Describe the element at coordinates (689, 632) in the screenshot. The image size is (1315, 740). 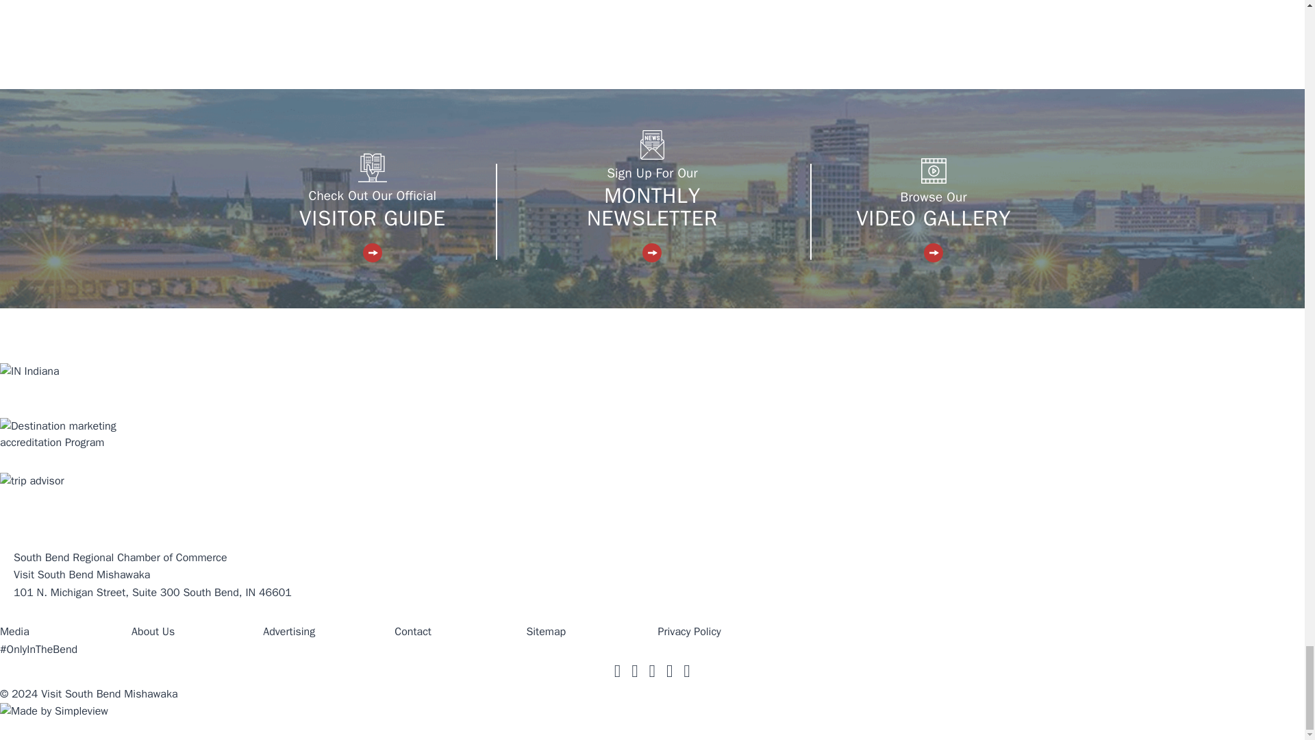
I see `Privacy Policy` at that location.